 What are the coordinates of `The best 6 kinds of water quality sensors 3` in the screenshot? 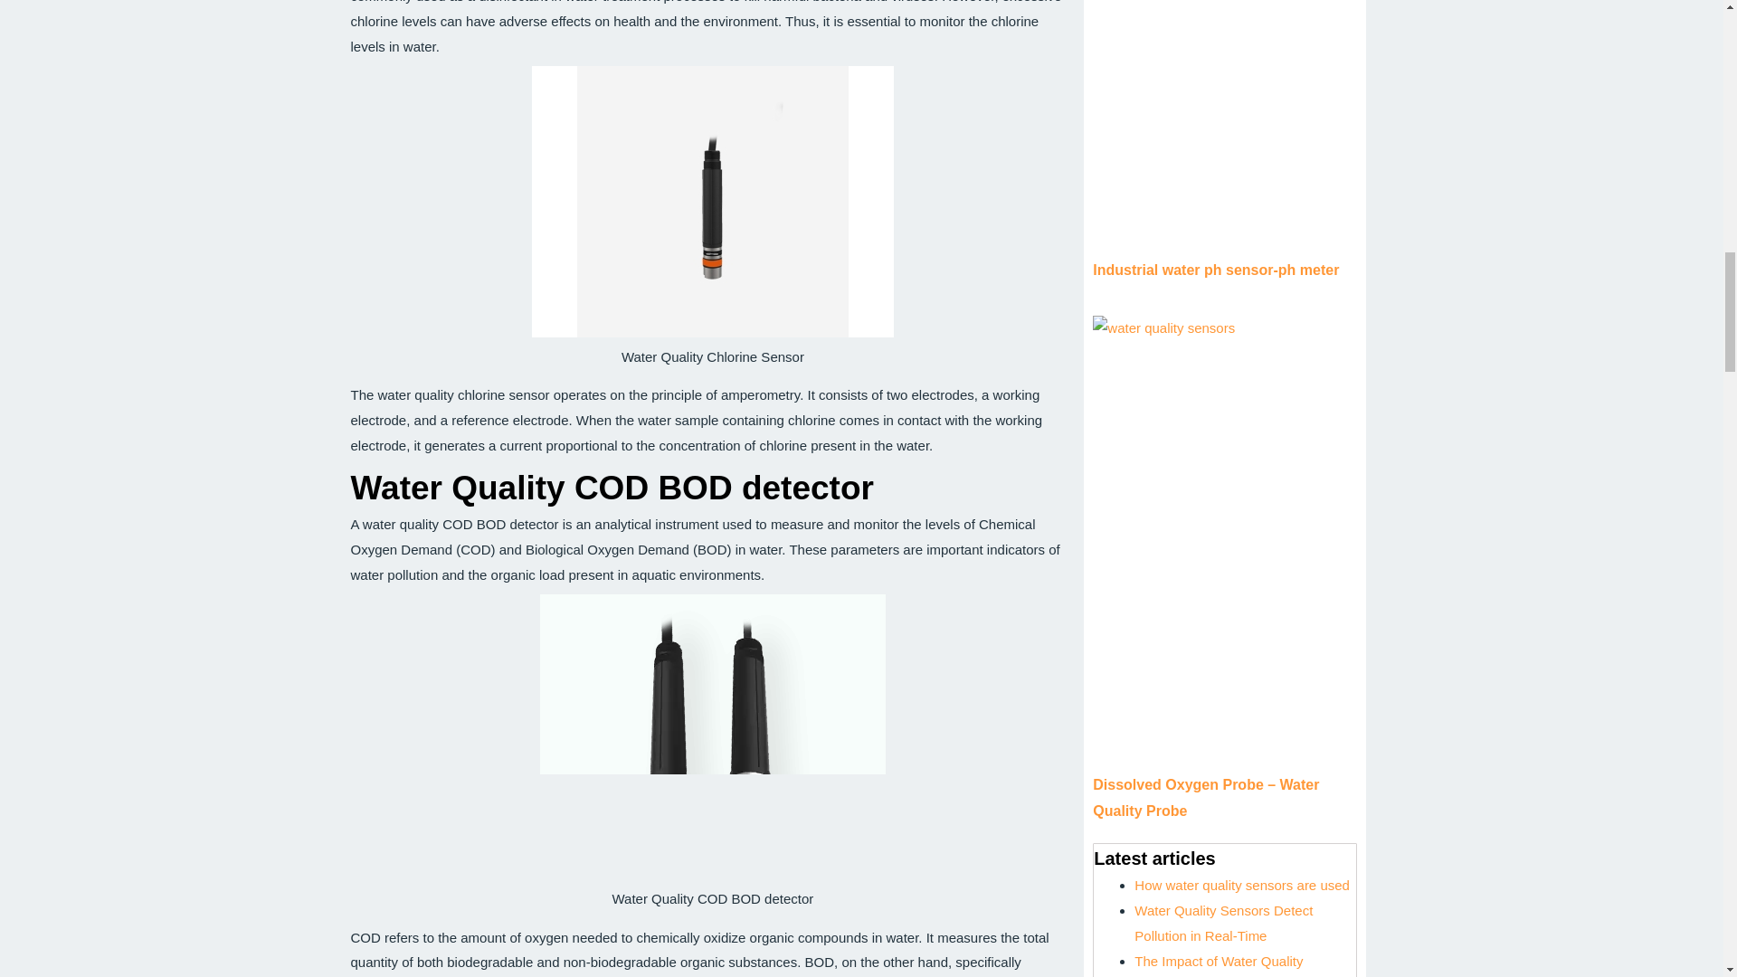 It's located at (713, 736).